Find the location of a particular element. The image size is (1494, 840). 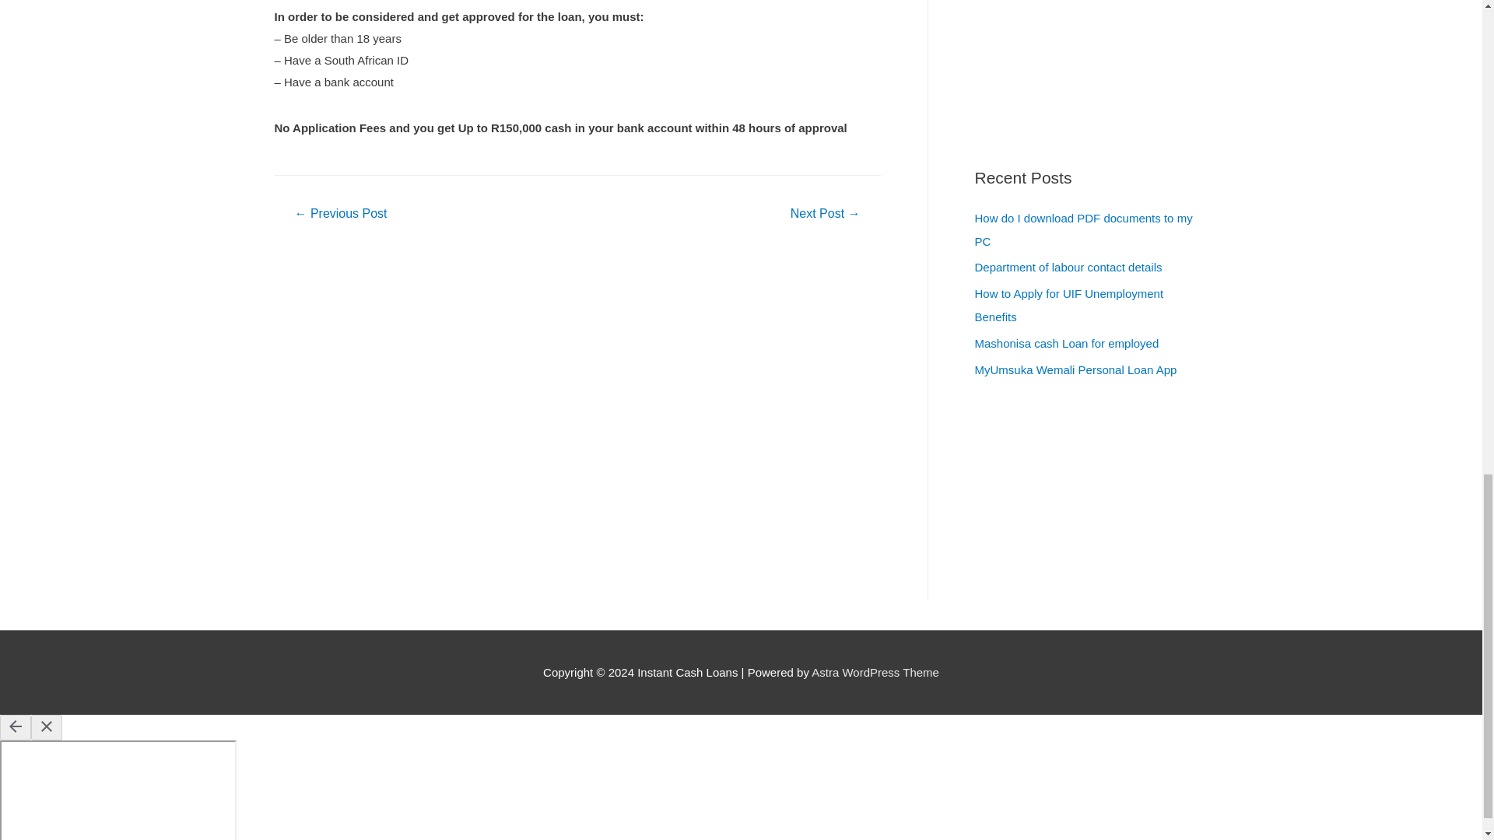

How to Apply for UIF Unemployment Benefits is located at coordinates (1068, 305).